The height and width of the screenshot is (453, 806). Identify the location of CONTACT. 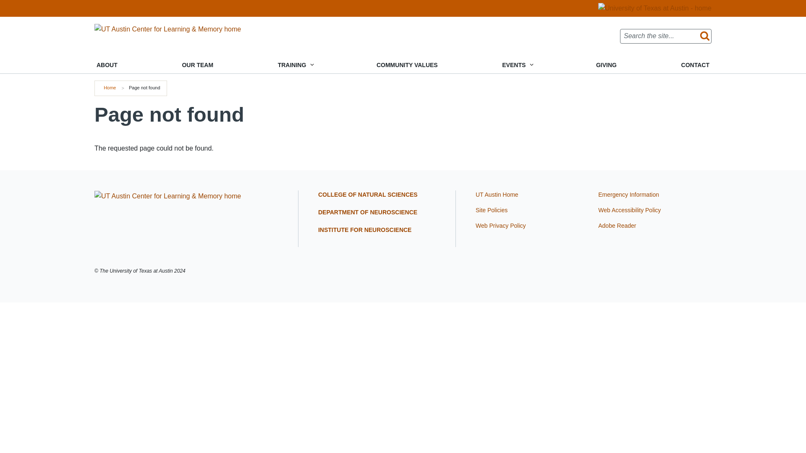
(695, 65).